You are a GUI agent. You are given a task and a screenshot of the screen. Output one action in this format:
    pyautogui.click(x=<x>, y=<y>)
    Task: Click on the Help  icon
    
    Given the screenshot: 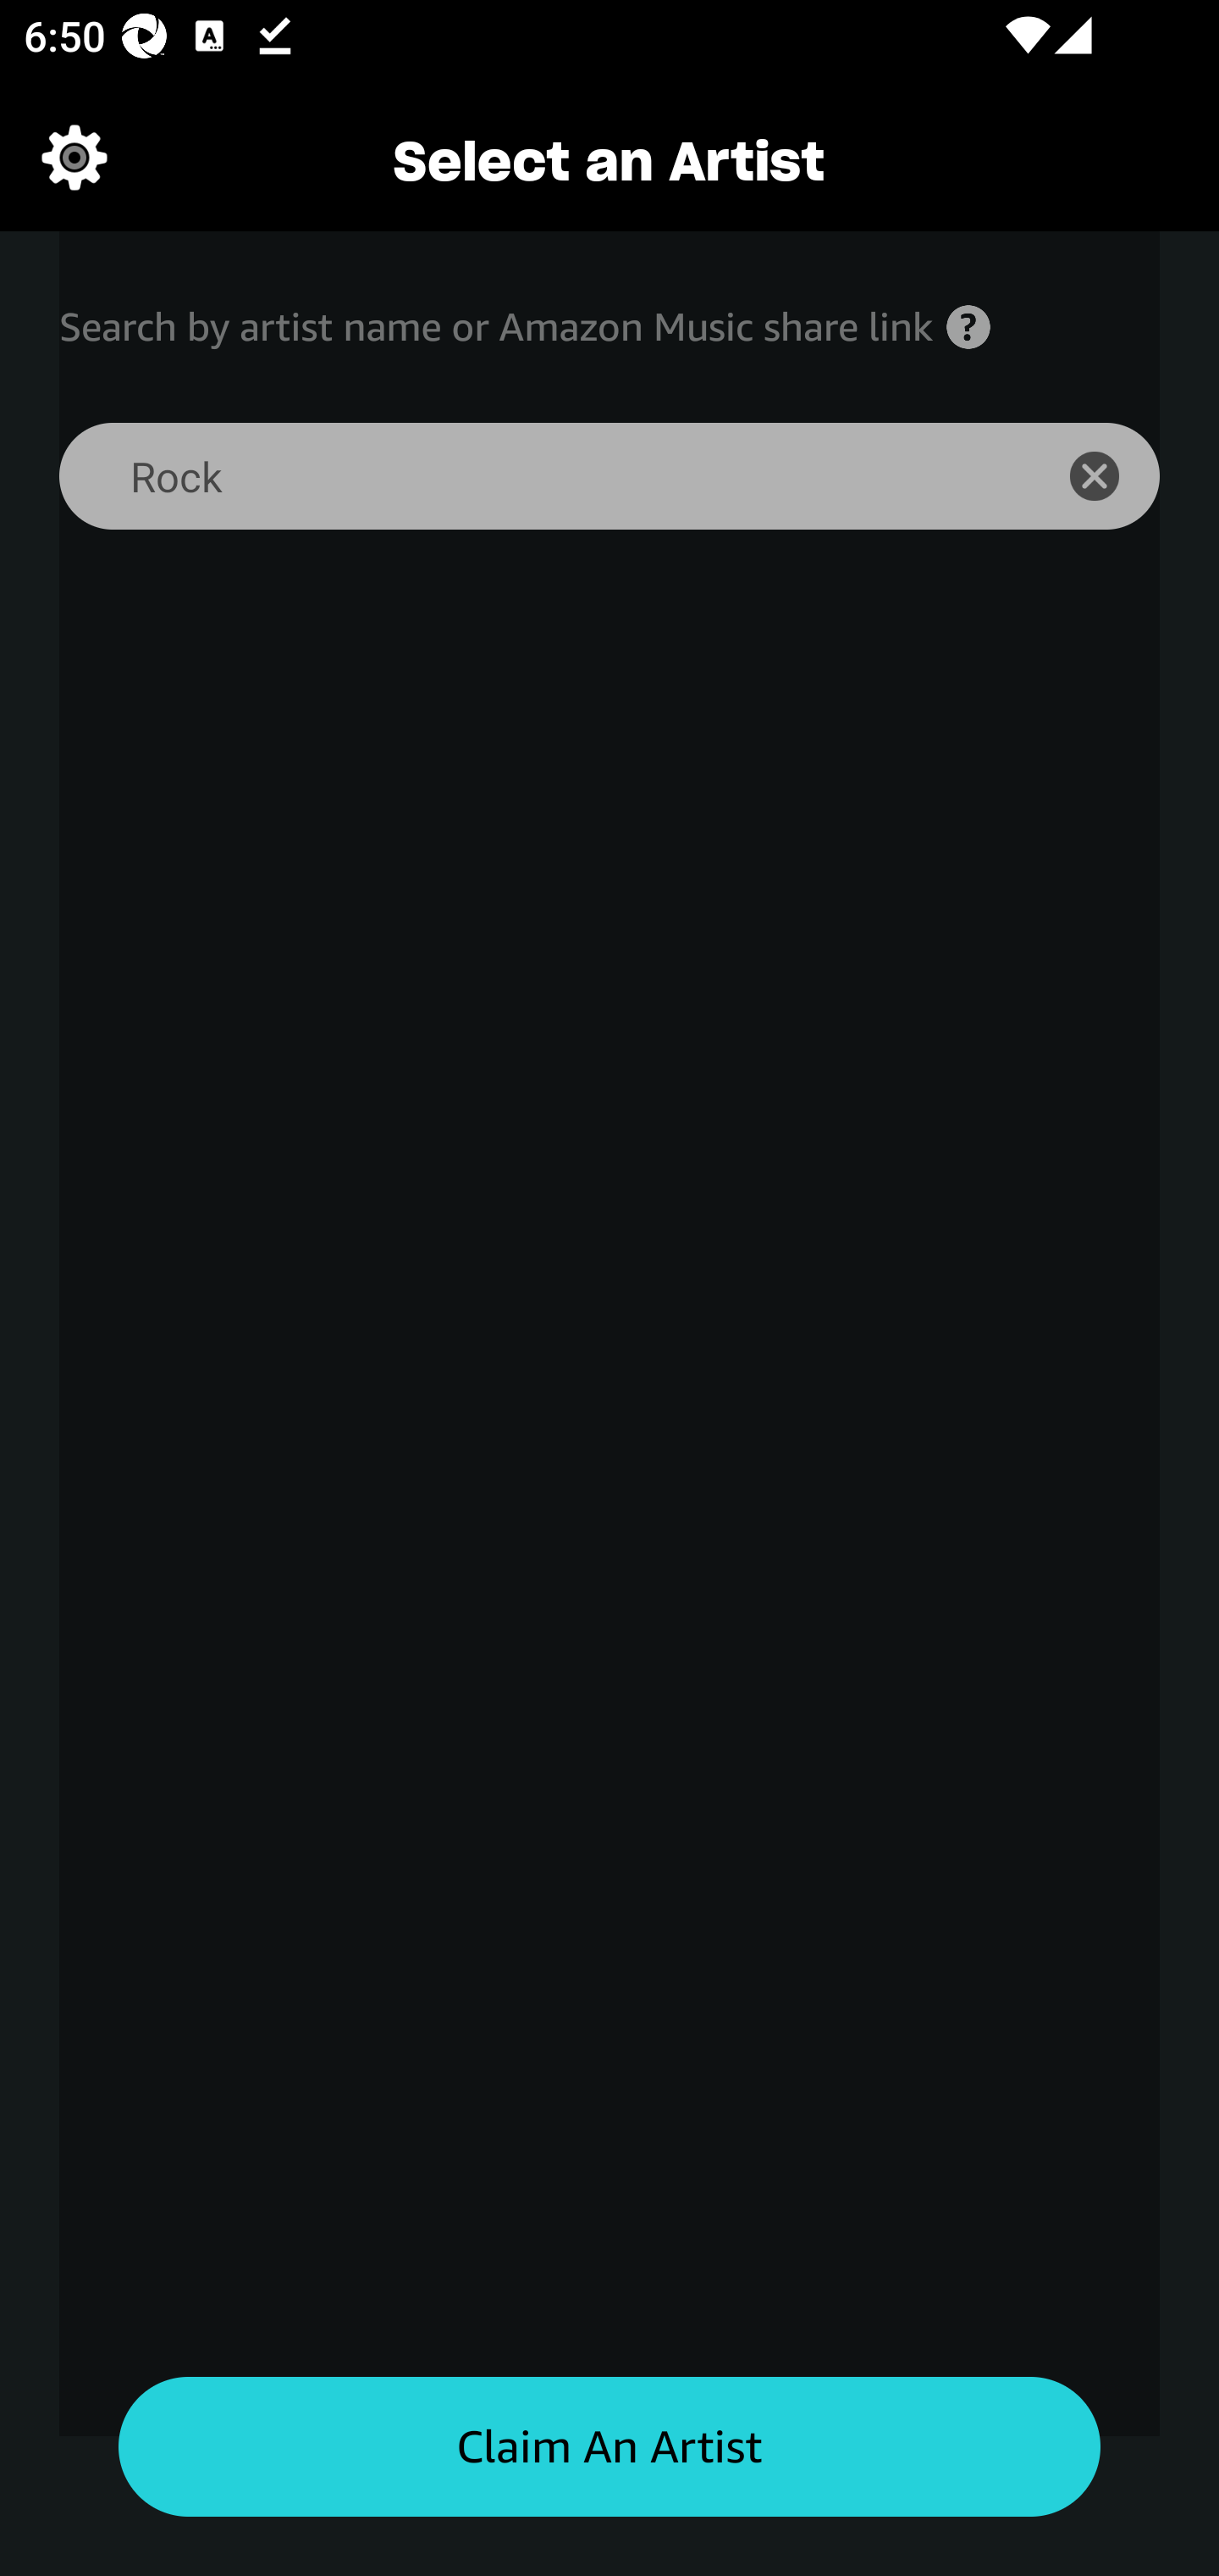 What is the action you would take?
    pyautogui.click(x=968, y=327)
    